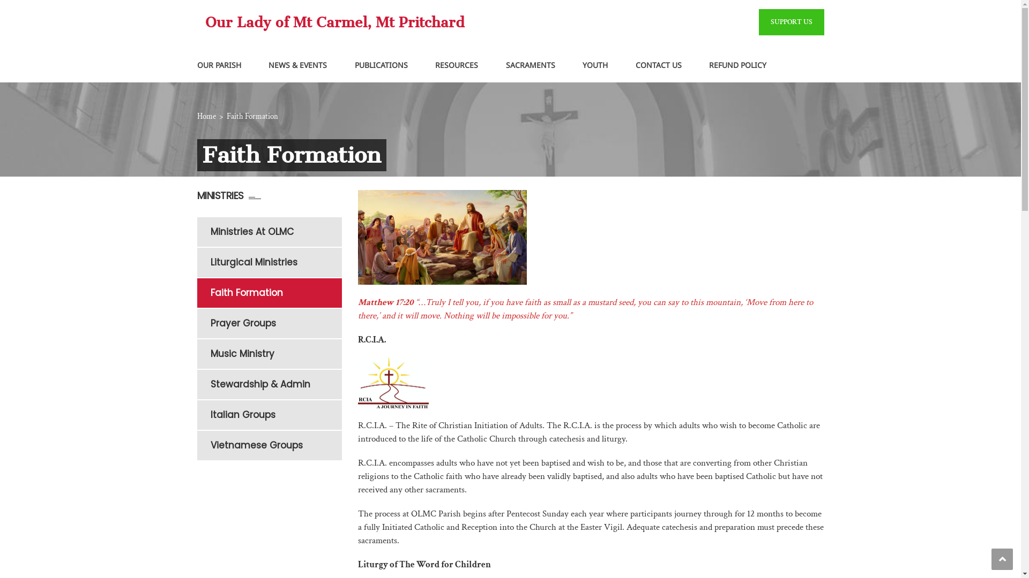 The image size is (1029, 578). What do you see at coordinates (275, 445) in the screenshot?
I see `Vietnamese Groups` at bounding box center [275, 445].